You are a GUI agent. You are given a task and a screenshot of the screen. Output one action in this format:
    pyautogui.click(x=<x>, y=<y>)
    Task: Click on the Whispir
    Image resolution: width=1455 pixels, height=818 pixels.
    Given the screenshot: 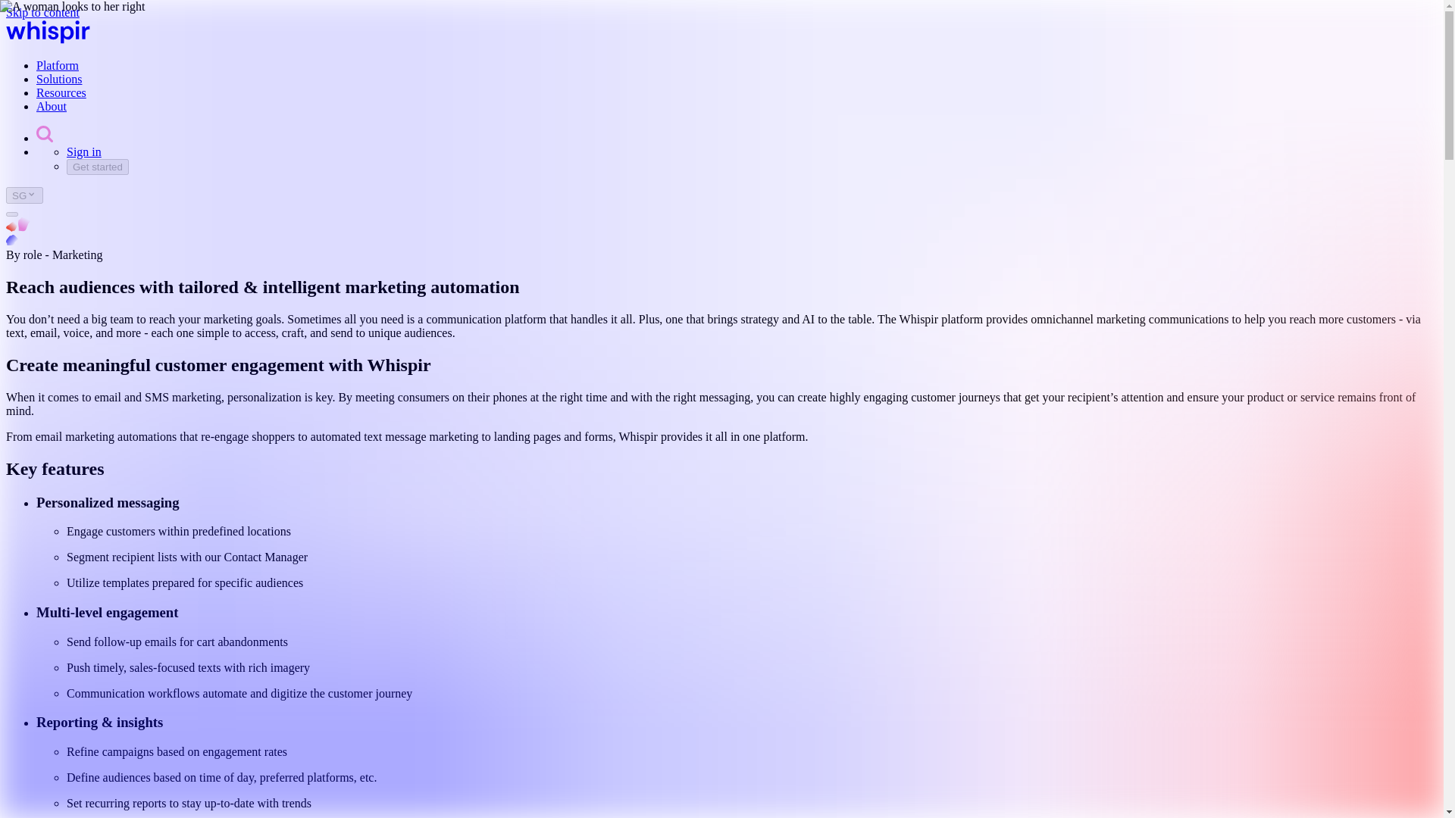 What is the action you would take?
    pyautogui.click(x=48, y=32)
    